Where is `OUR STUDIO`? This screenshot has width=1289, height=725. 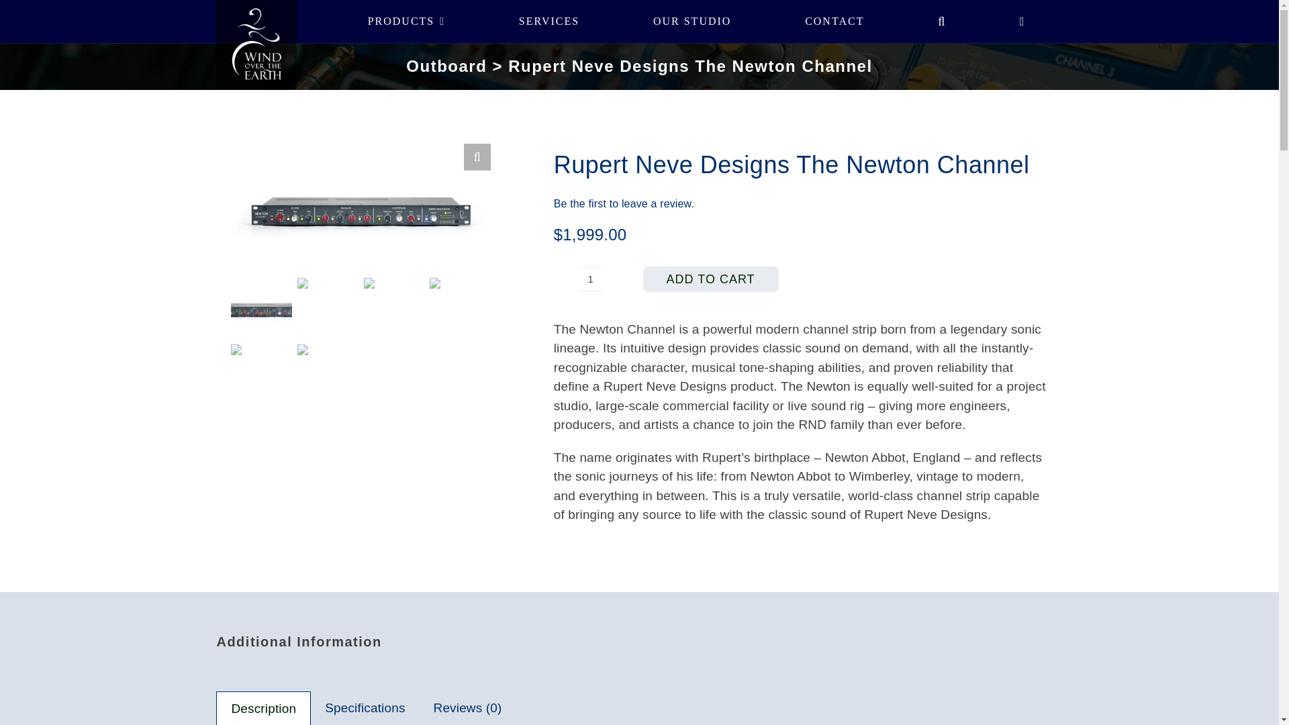
OUR STUDIO is located at coordinates (691, 21).